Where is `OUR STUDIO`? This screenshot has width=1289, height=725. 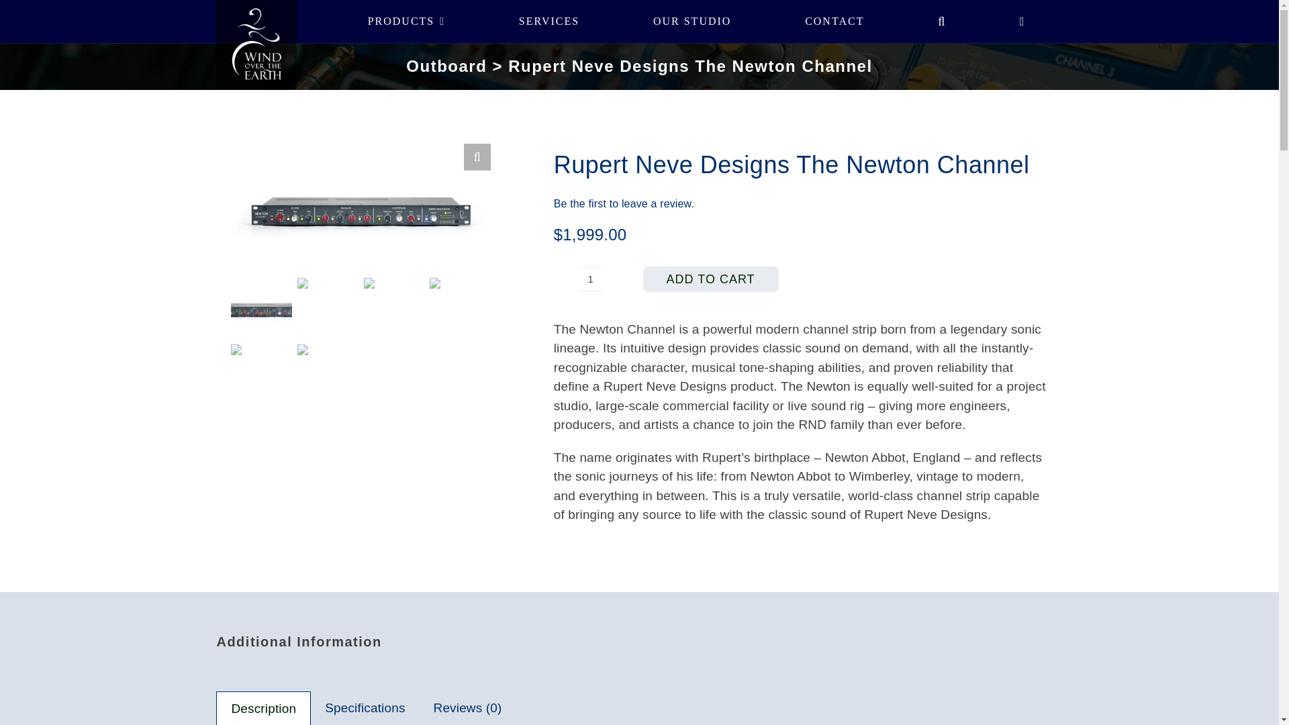
OUR STUDIO is located at coordinates (691, 21).